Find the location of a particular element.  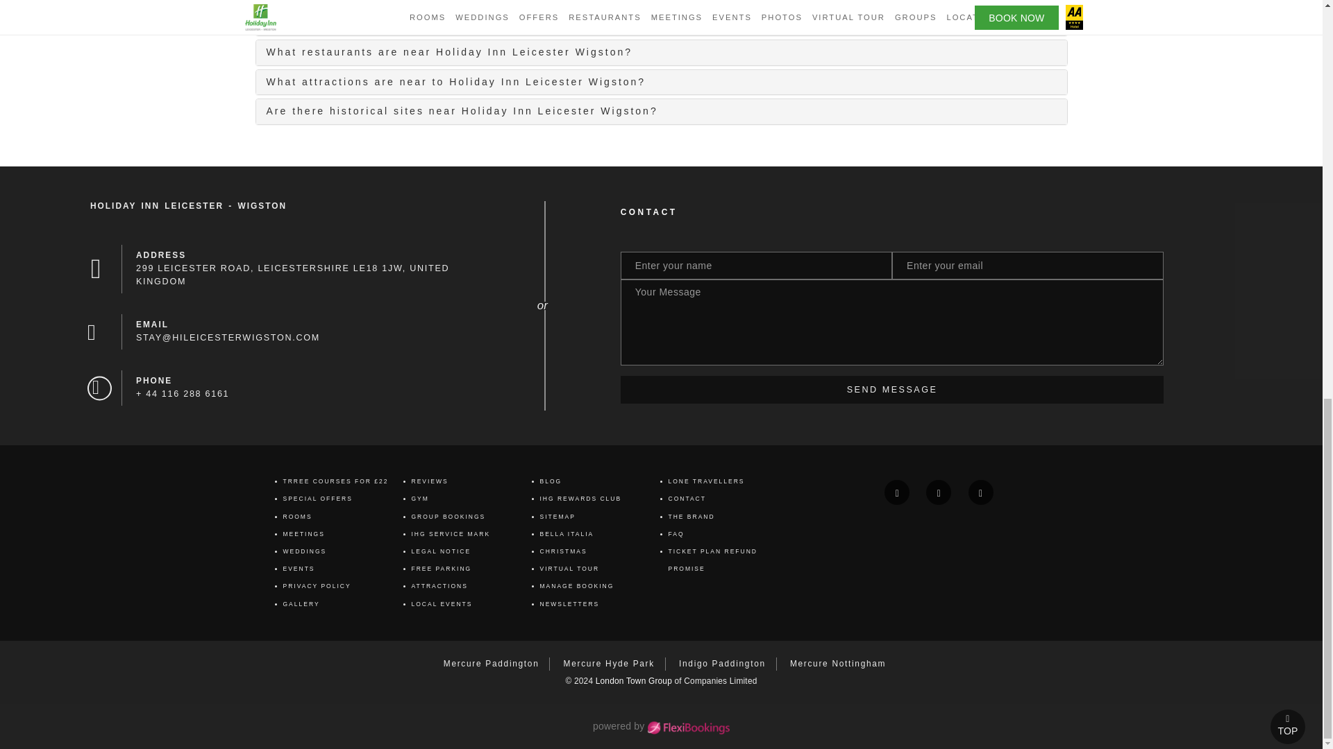

Send Message is located at coordinates (892, 390).